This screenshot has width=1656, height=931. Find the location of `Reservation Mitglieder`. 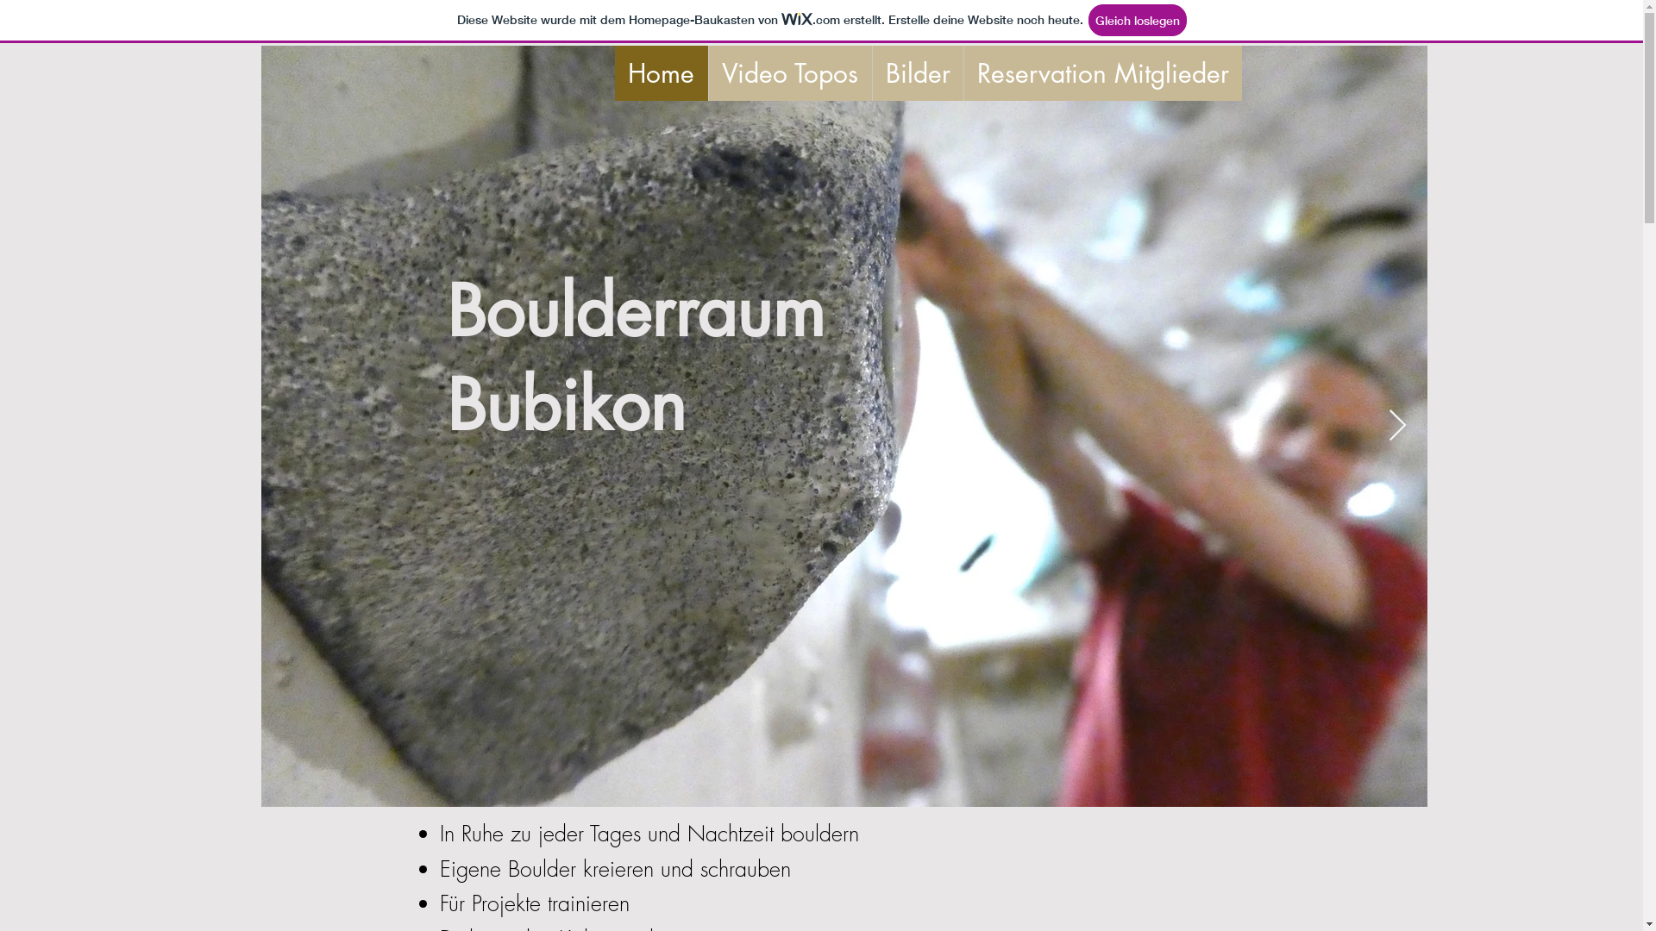

Reservation Mitglieder is located at coordinates (1102, 73).